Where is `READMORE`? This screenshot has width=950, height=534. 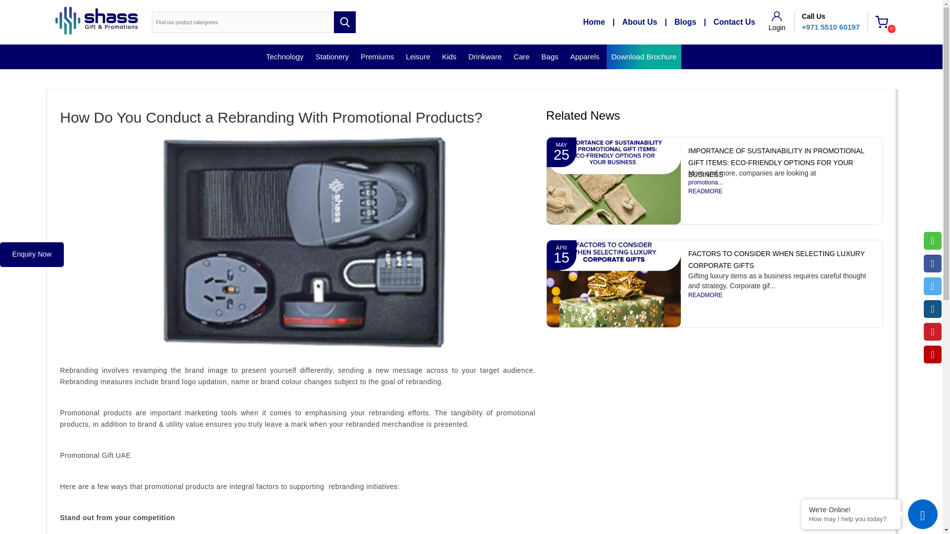 READMORE is located at coordinates (781, 192).